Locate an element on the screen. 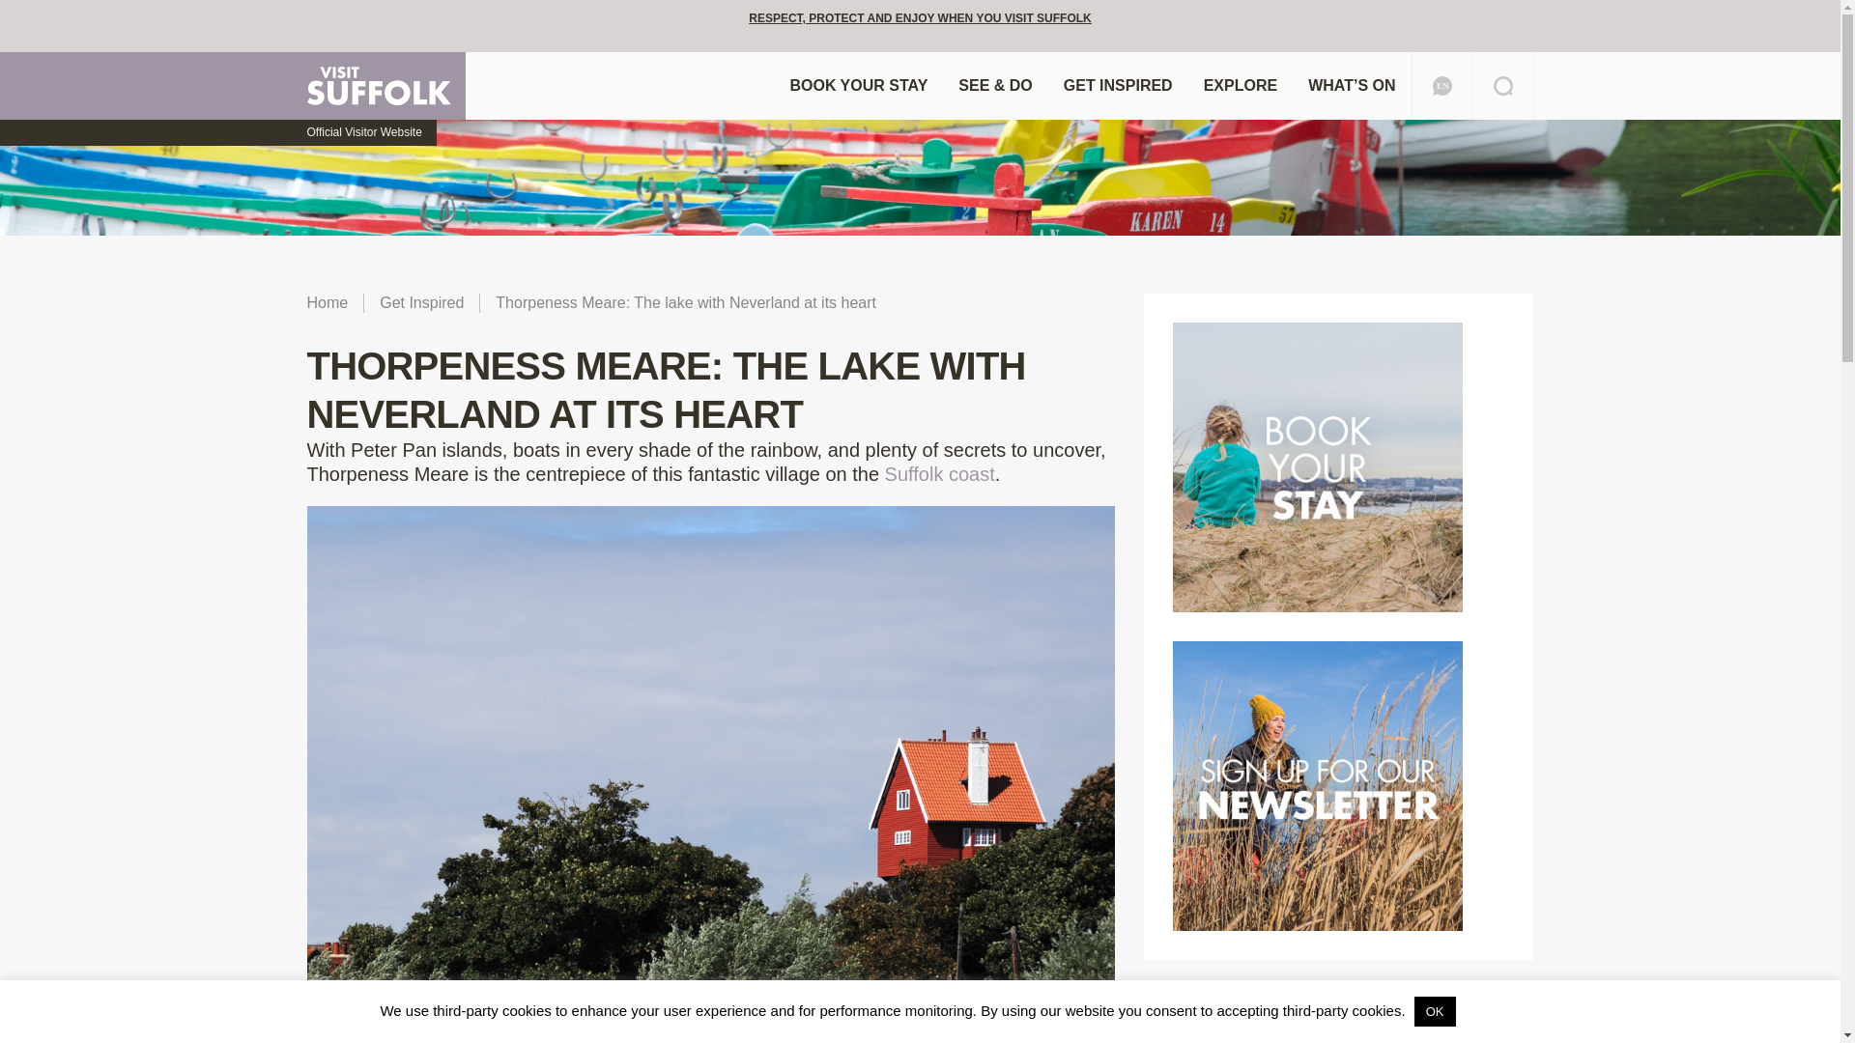 This screenshot has height=1043, width=1855. VISIT SUFFOLK is located at coordinates (386, 86).